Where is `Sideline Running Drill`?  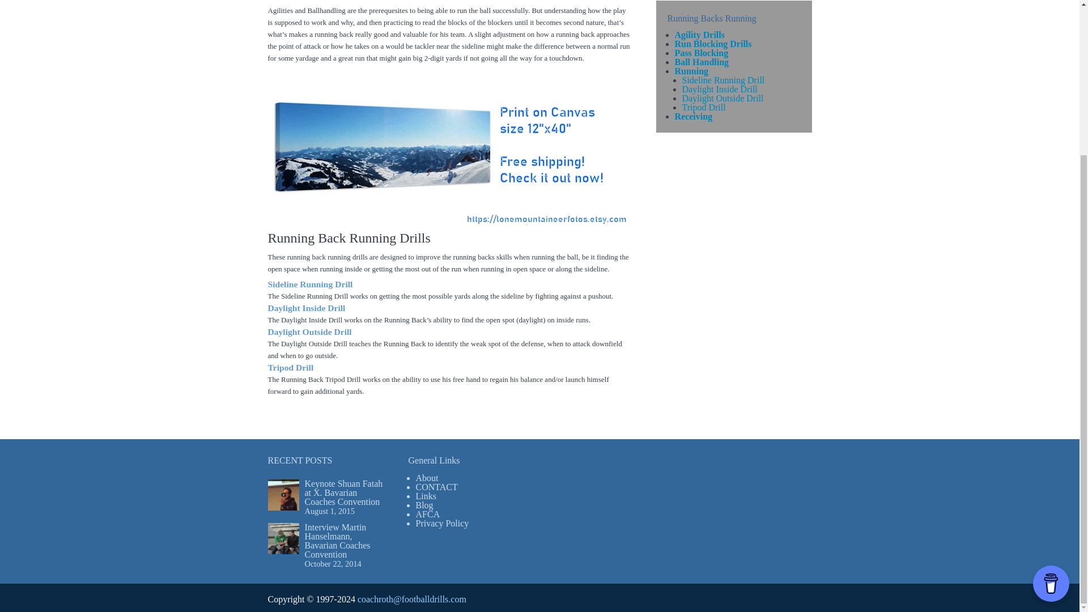
Sideline Running Drill is located at coordinates (310, 283).